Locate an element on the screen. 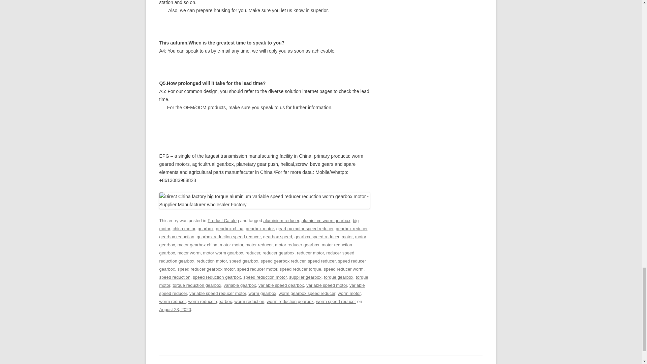  china motor is located at coordinates (184, 229).